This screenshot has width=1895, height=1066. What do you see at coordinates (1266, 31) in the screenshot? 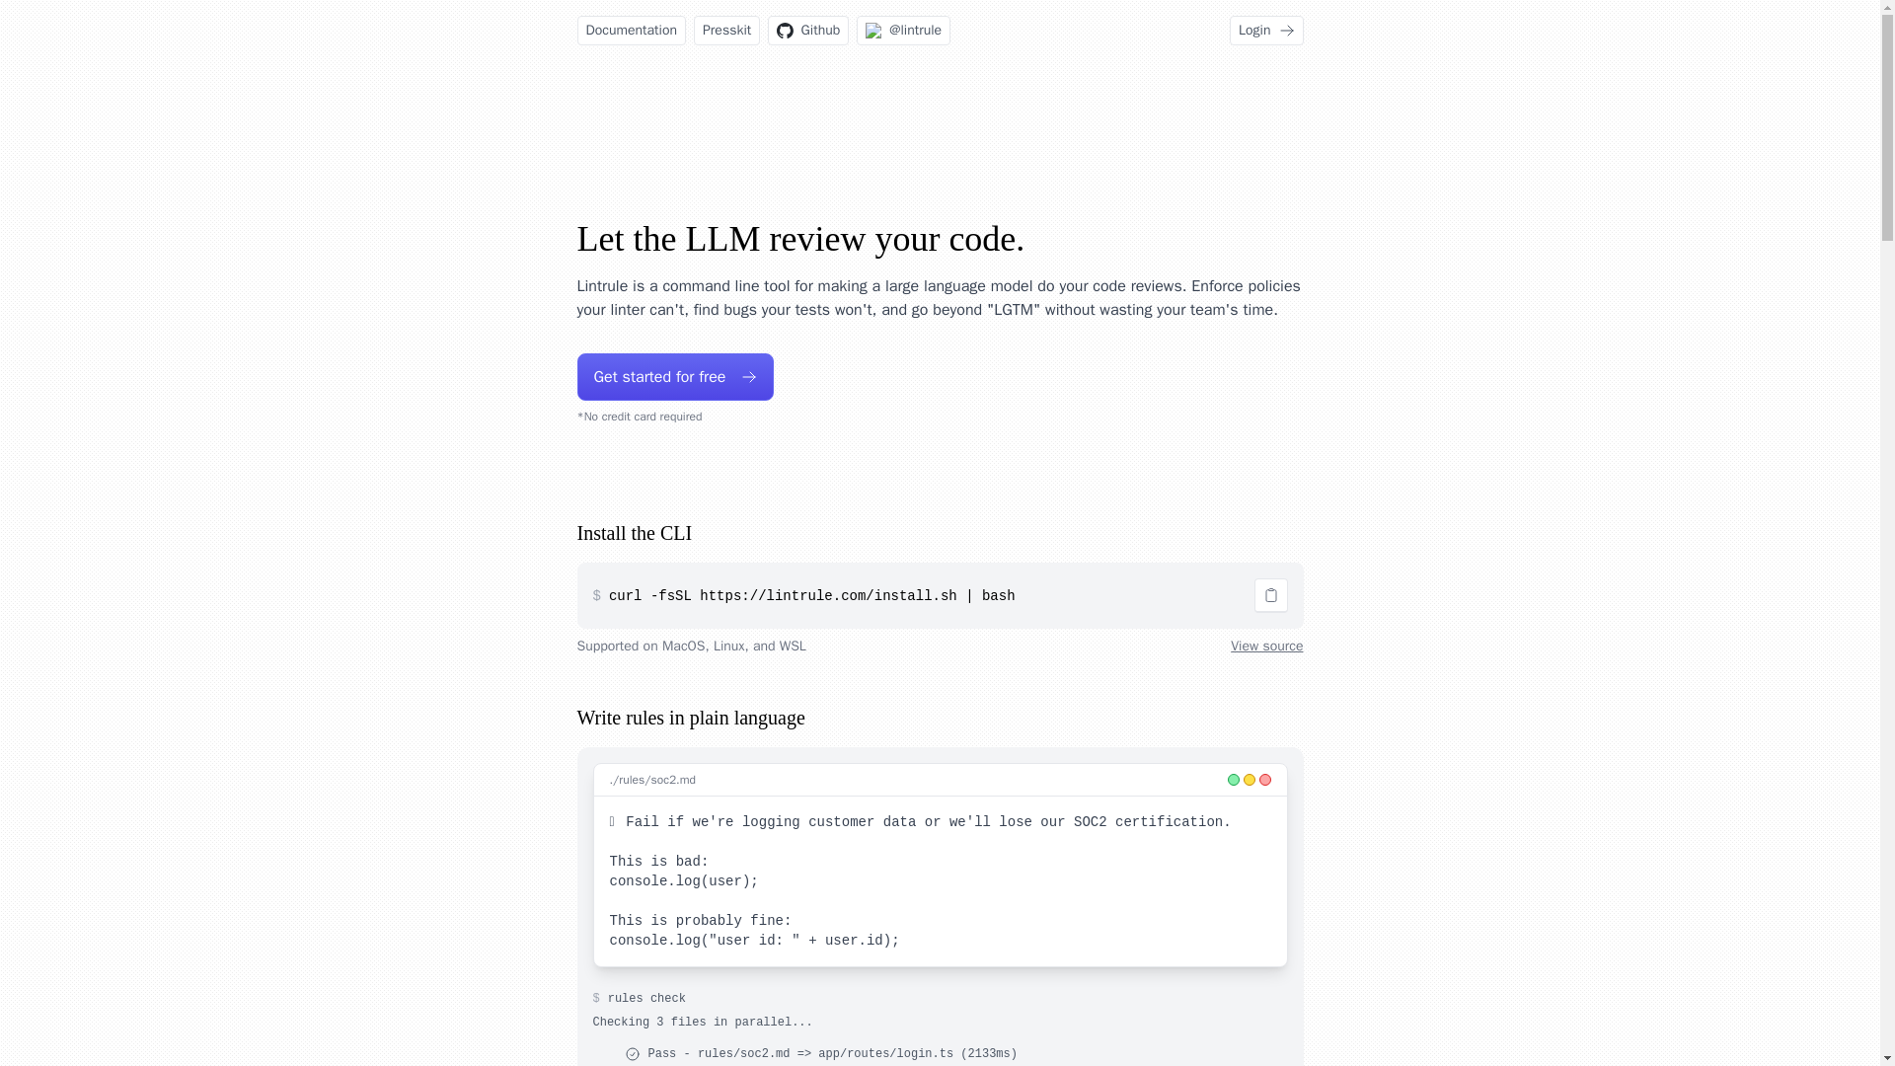
I see `Login` at bounding box center [1266, 31].